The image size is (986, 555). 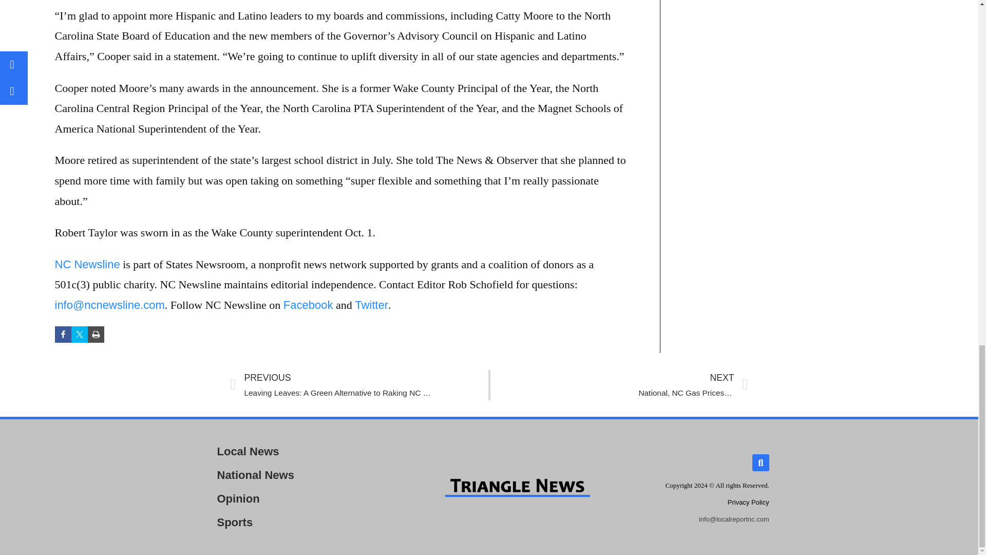 I want to click on Local News, so click(x=297, y=522).